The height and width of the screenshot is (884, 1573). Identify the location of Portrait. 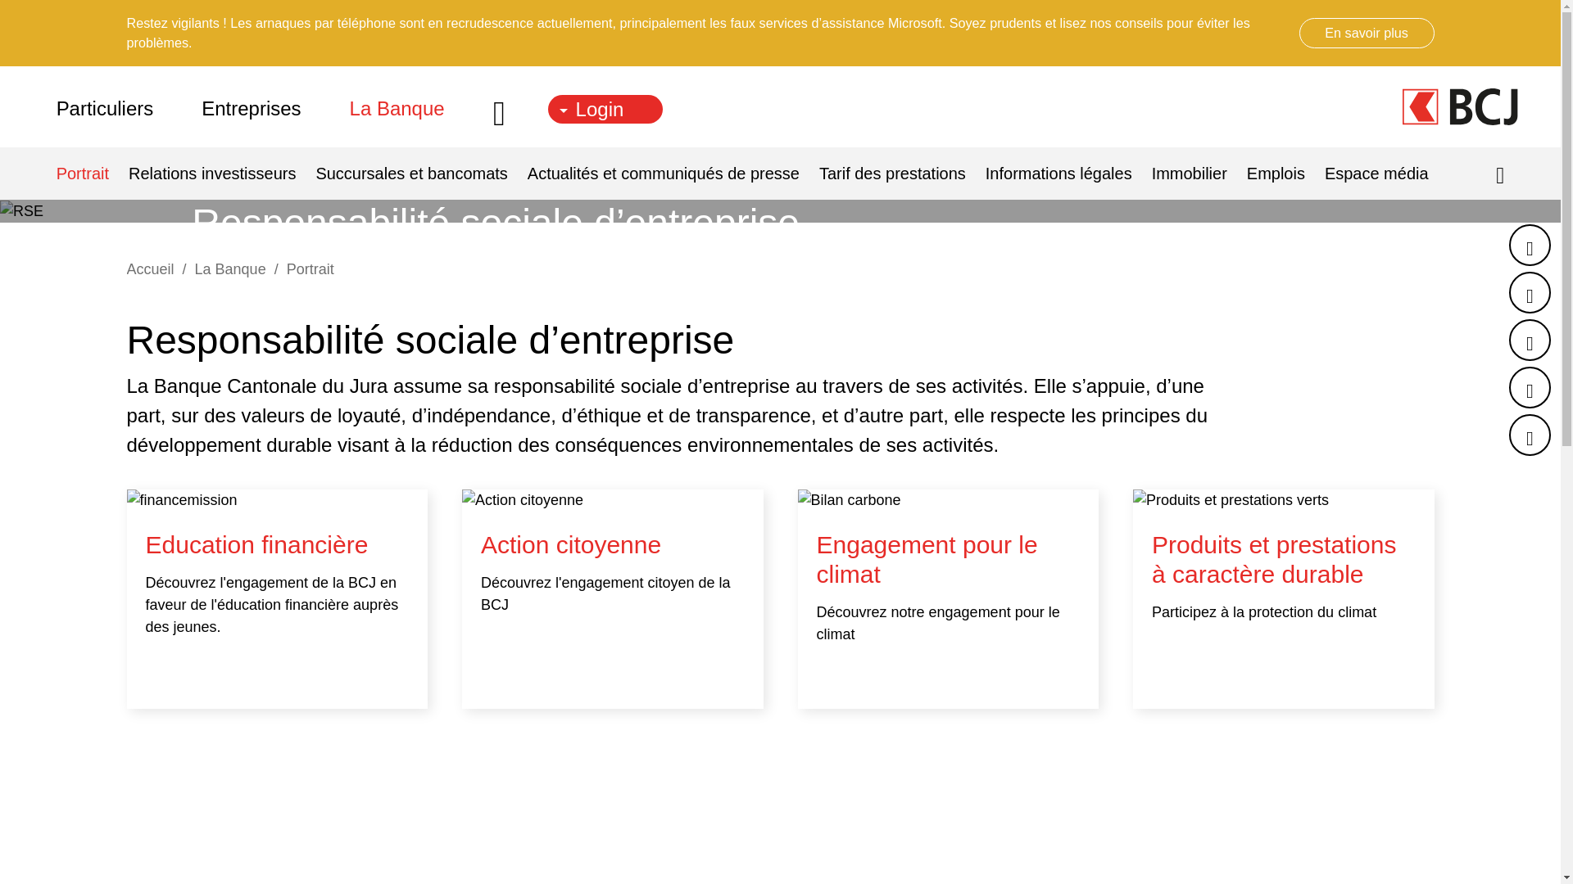
(311, 270).